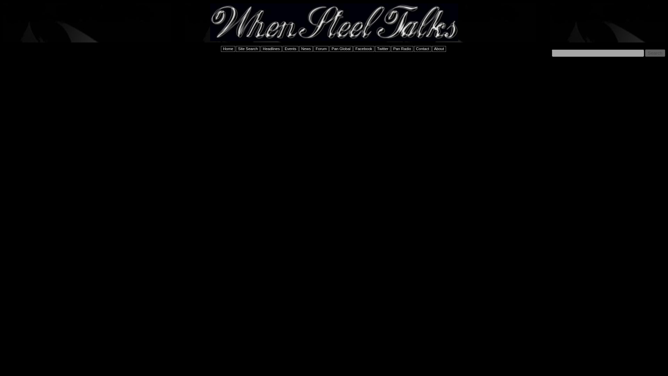 The image size is (668, 376). What do you see at coordinates (321, 49) in the screenshot?
I see `Forum` at bounding box center [321, 49].